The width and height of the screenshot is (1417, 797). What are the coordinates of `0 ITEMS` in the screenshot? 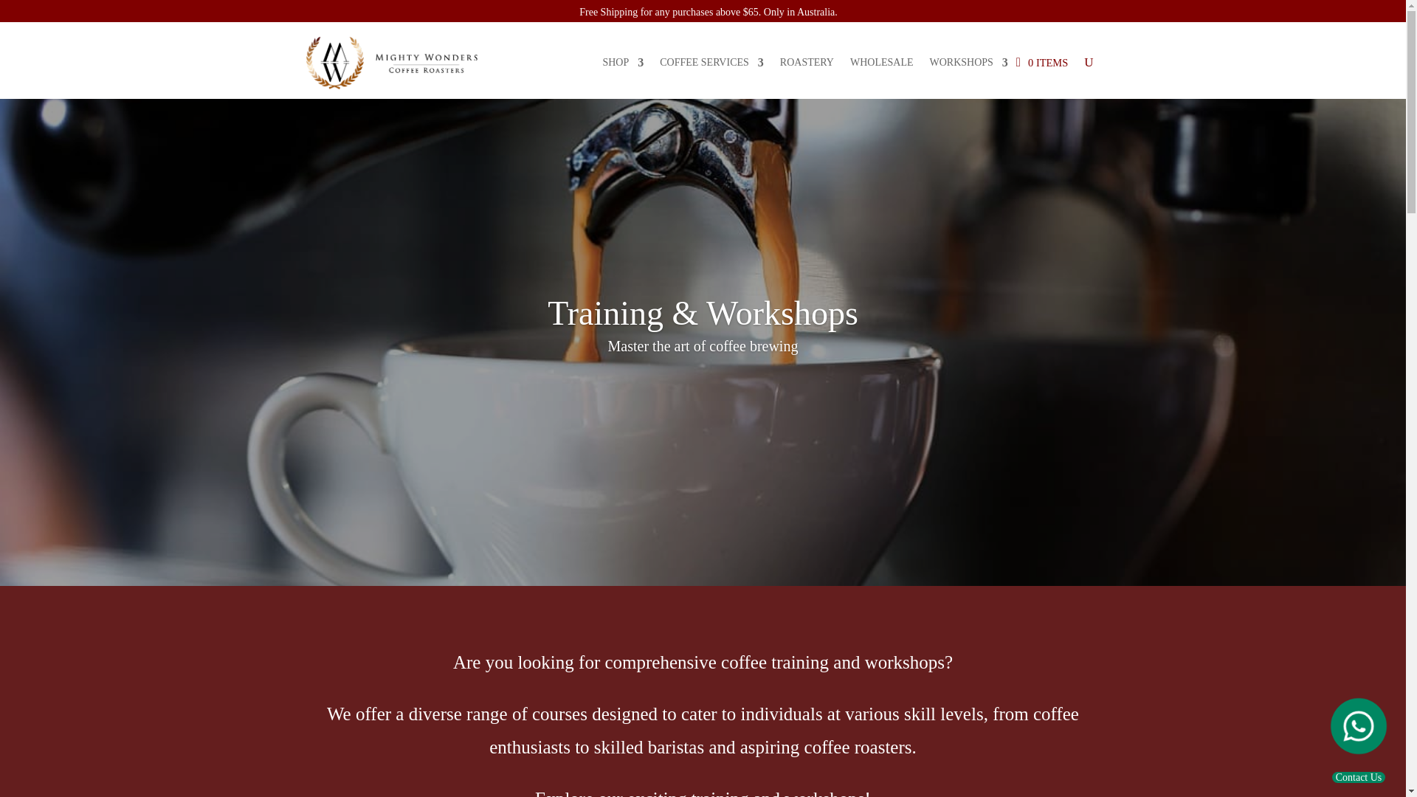 It's located at (1042, 63).